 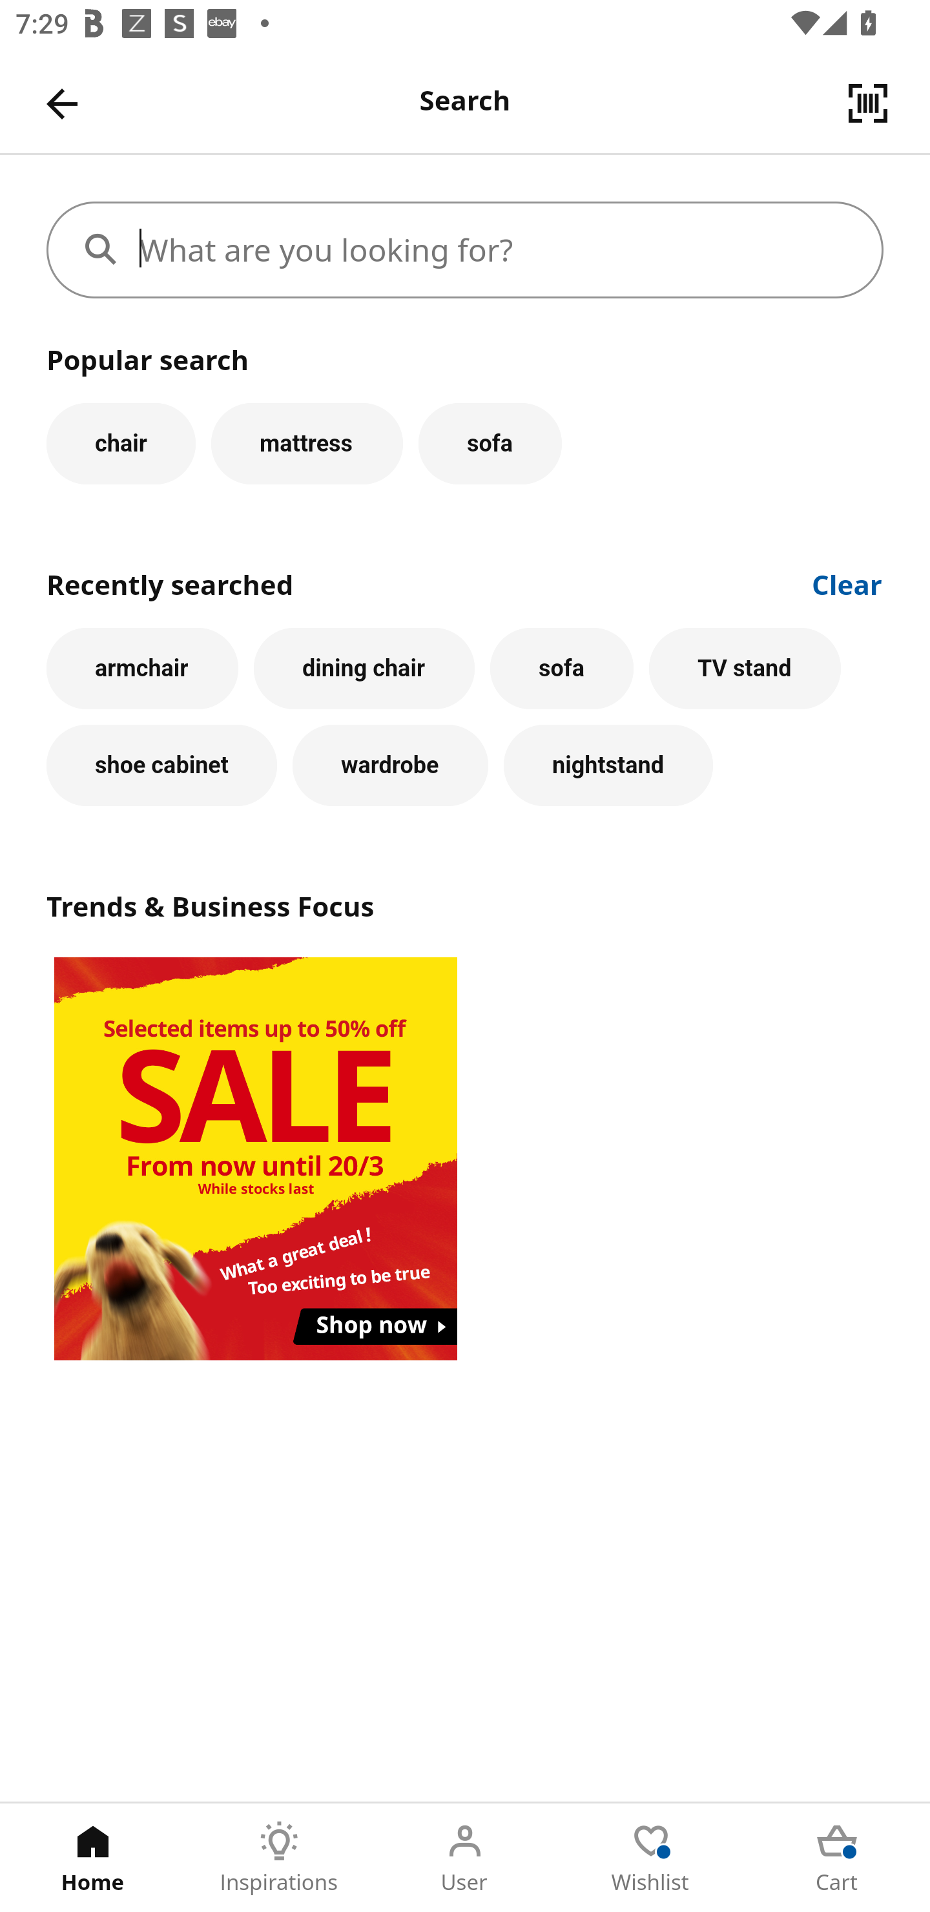 I want to click on Home
Tab 1 of 5, so click(x=93, y=1858).